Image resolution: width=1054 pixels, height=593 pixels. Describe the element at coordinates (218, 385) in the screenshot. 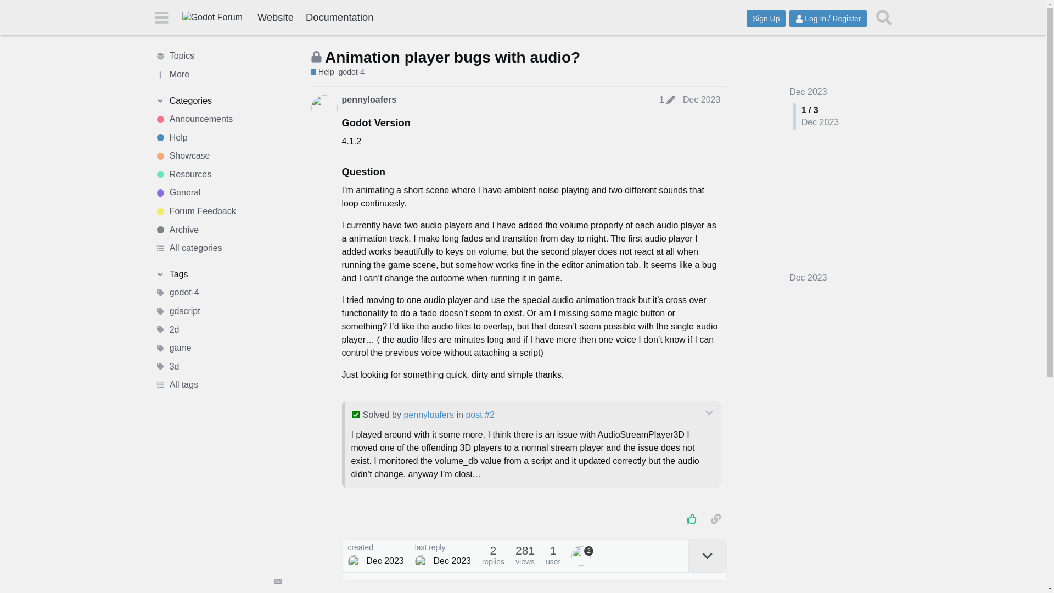

I see `All tags` at that location.